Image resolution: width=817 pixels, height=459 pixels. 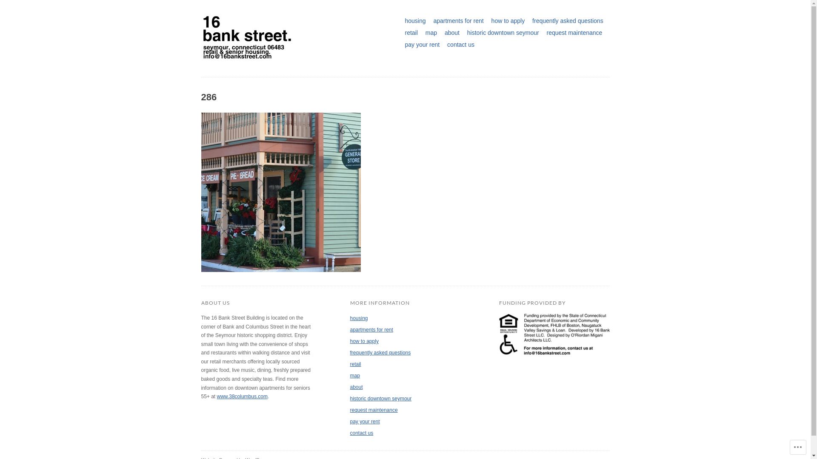 What do you see at coordinates (415, 21) in the screenshot?
I see `housing` at bounding box center [415, 21].